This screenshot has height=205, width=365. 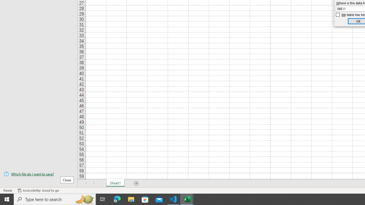 I want to click on Close, so click(x=67, y=180).